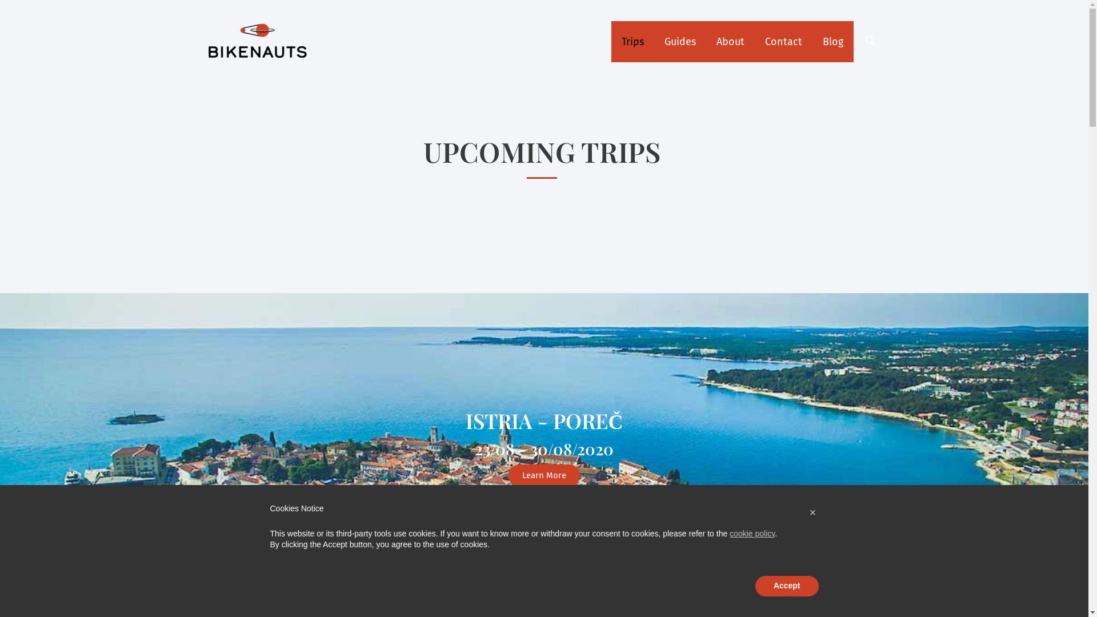  Describe the element at coordinates (633, 42) in the screenshot. I see `Trips` at that location.